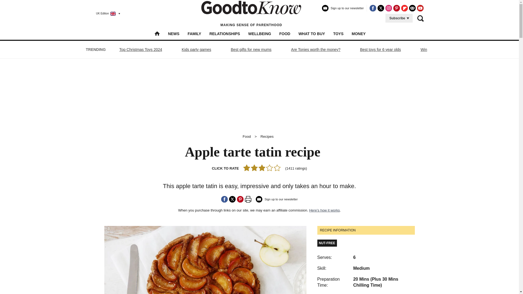  I want to click on Are Tonies worth the money?, so click(316, 50).